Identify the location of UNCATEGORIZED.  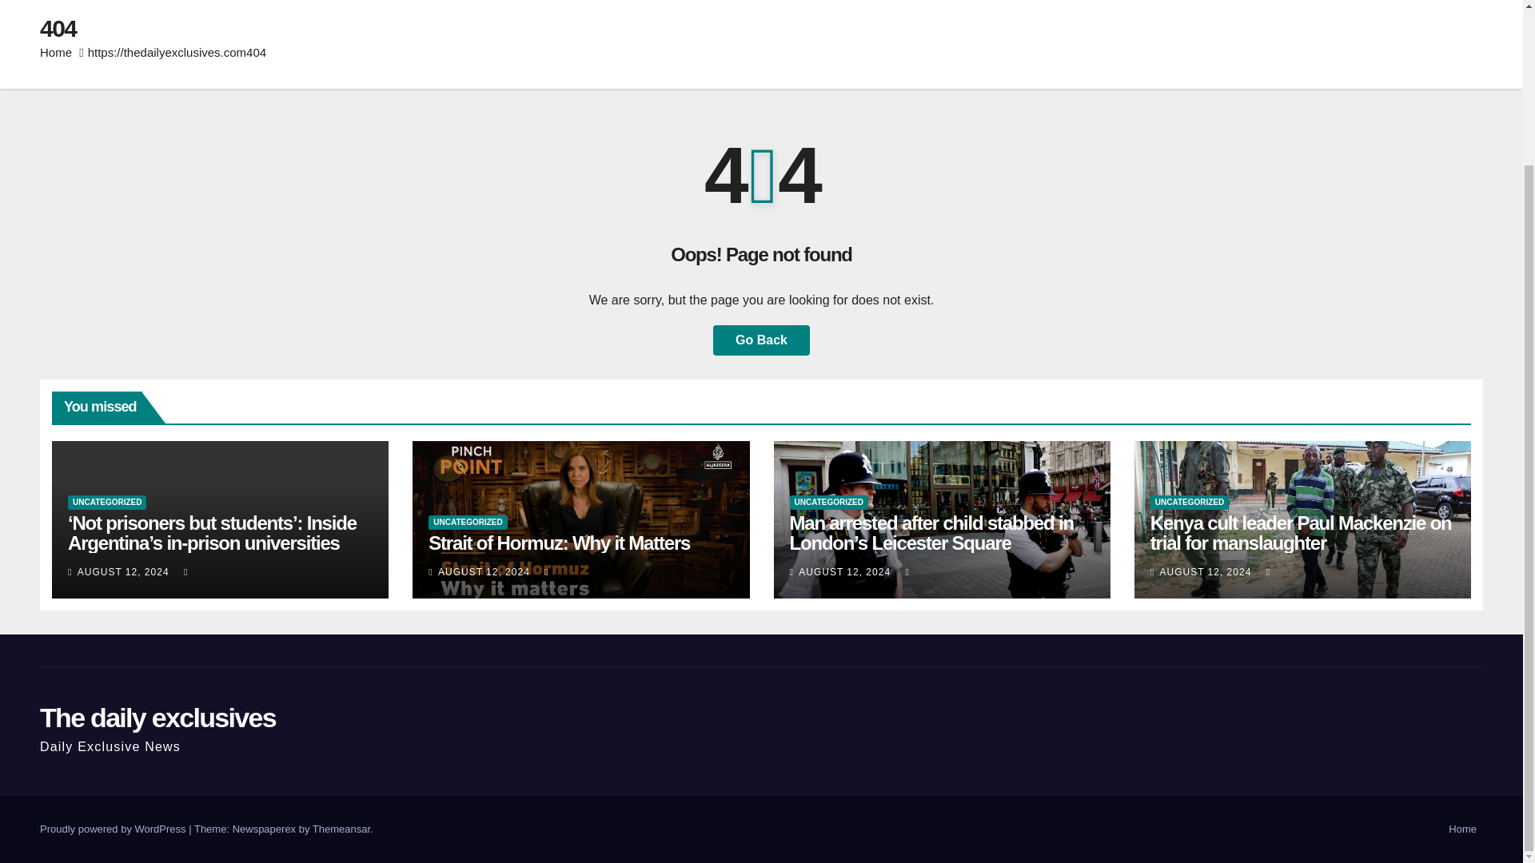
(829, 502).